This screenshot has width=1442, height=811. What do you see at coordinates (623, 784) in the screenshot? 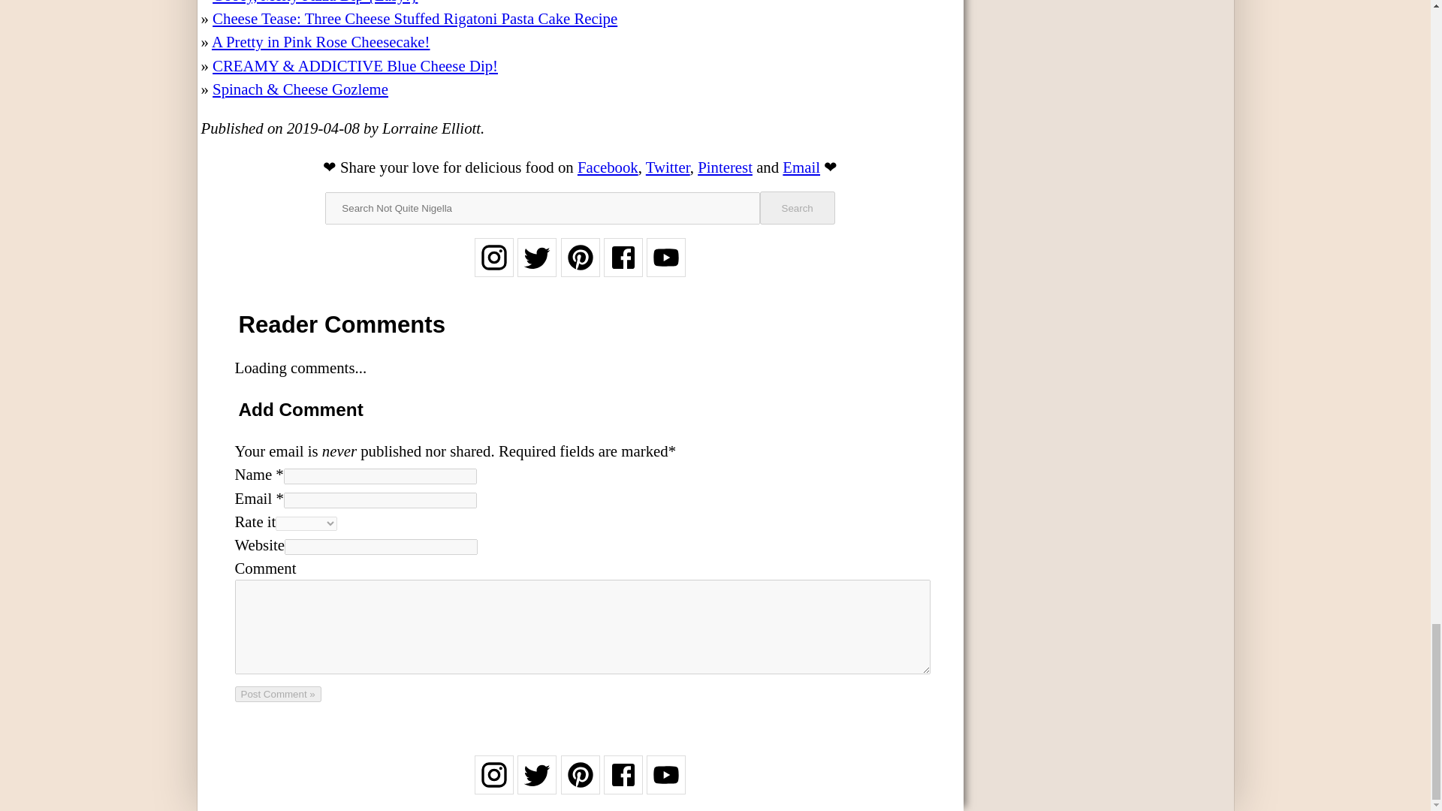
I see `Follow on Facebook` at bounding box center [623, 784].